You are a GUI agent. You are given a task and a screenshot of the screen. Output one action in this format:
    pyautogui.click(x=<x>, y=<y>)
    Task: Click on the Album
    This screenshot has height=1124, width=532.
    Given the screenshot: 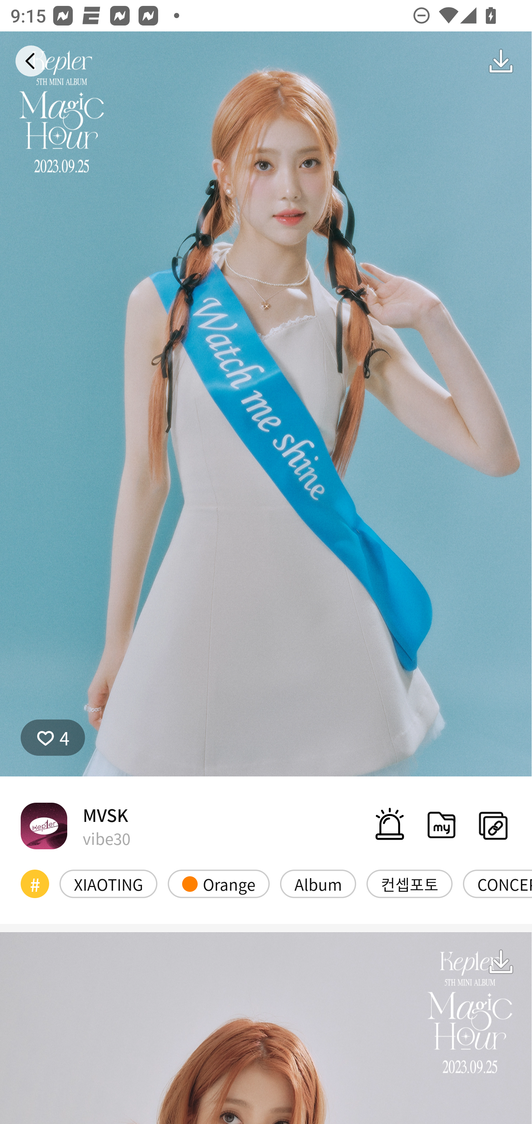 What is the action you would take?
    pyautogui.click(x=318, y=884)
    